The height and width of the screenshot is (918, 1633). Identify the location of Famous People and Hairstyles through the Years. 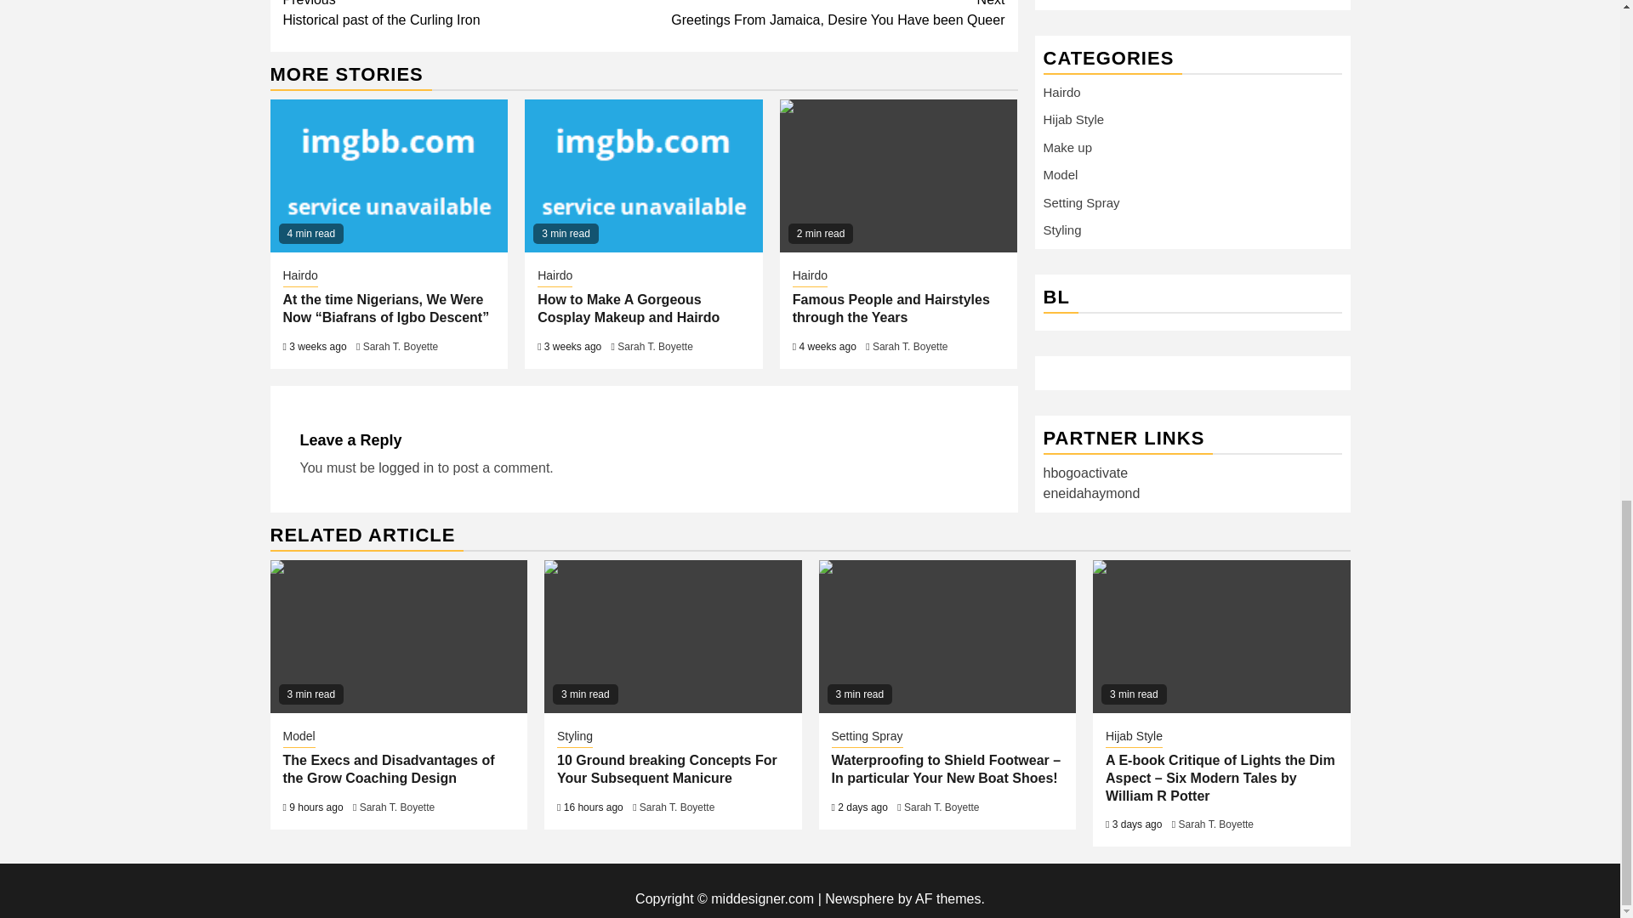
(890, 309).